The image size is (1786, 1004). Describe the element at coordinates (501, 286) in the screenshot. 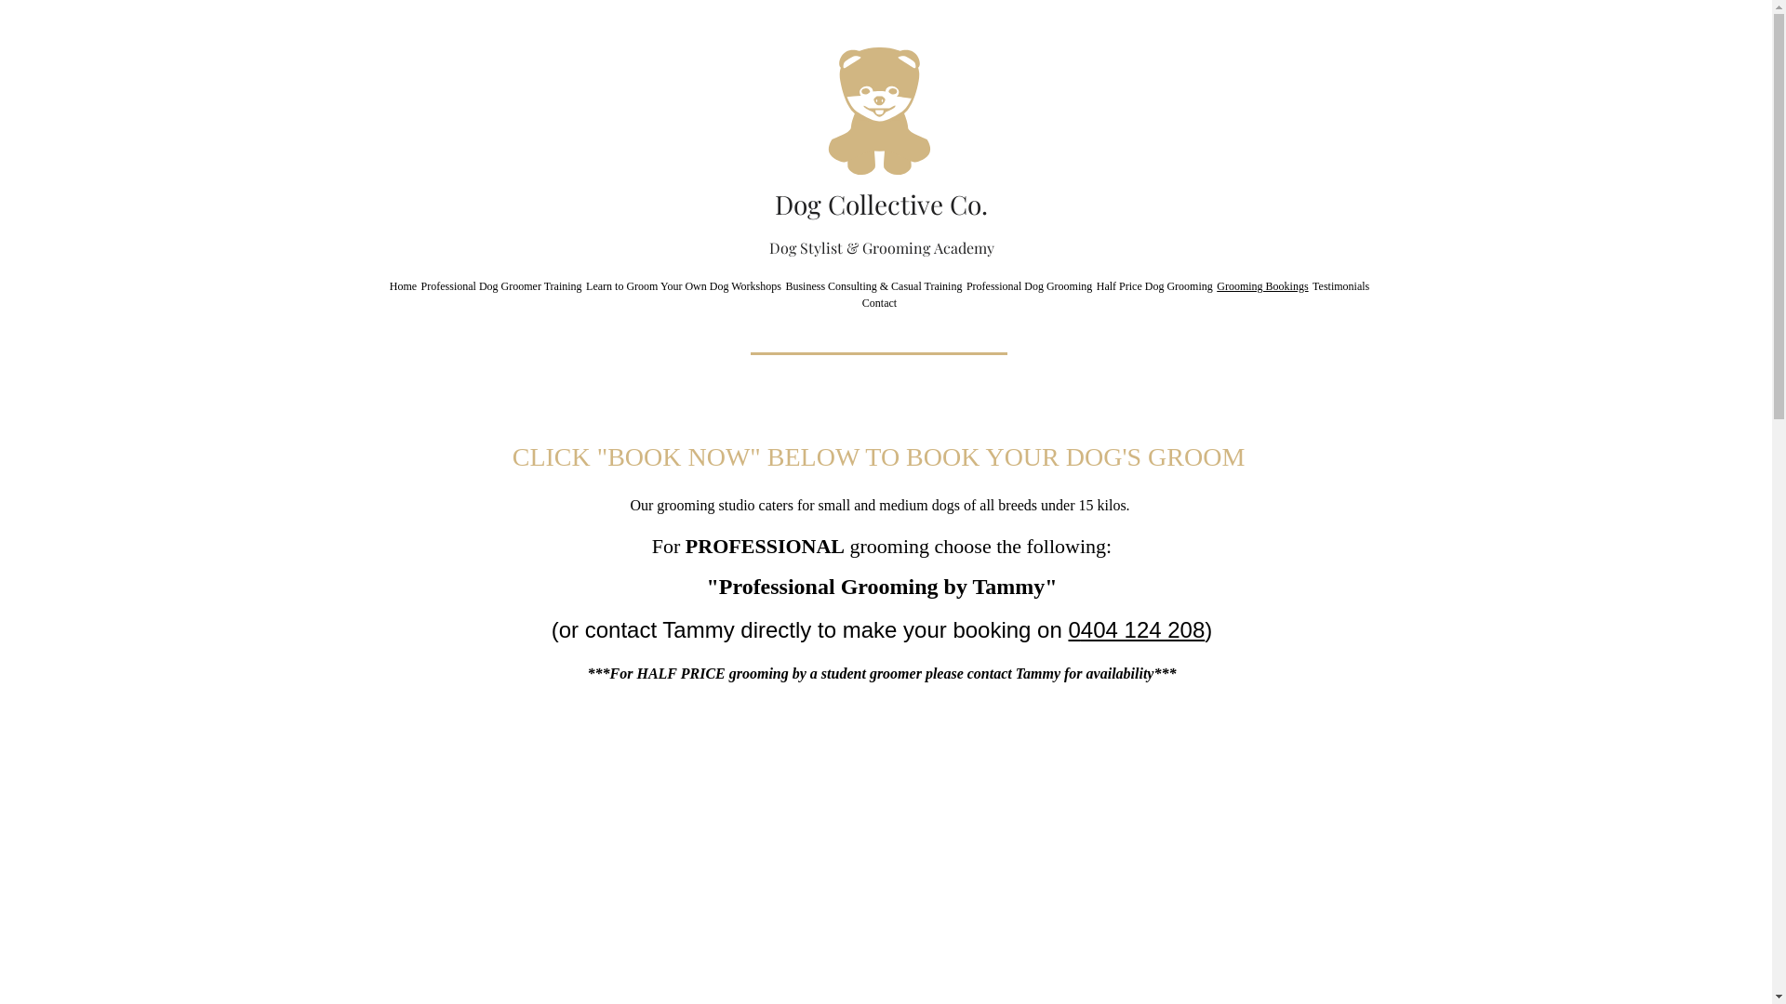

I see `Professional Dog Groomer Training` at that location.